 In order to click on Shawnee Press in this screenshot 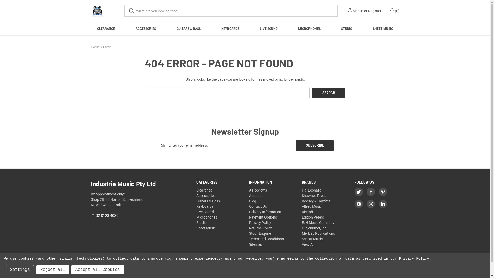, I will do `click(314, 196)`.